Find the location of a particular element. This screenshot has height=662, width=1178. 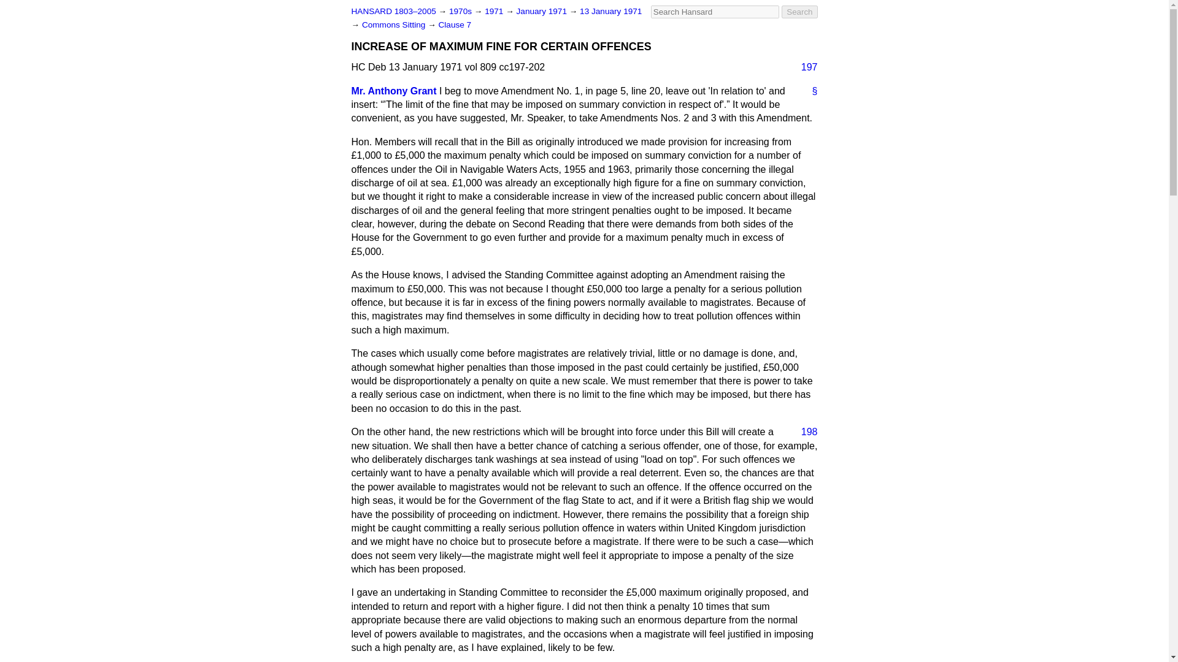

198 is located at coordinates (804, 432).